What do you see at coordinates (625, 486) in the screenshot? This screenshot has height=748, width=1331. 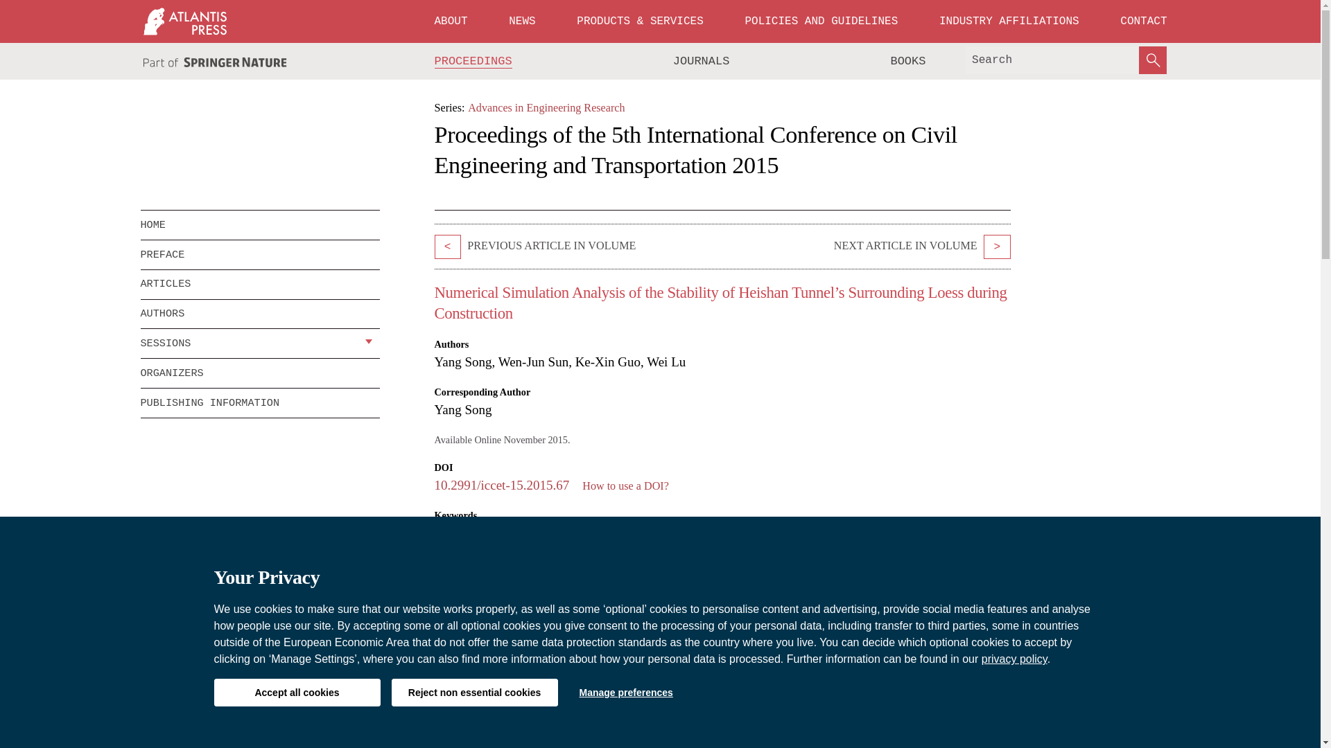 I see `How to use a DOI?` at bounding box center [625, 486].